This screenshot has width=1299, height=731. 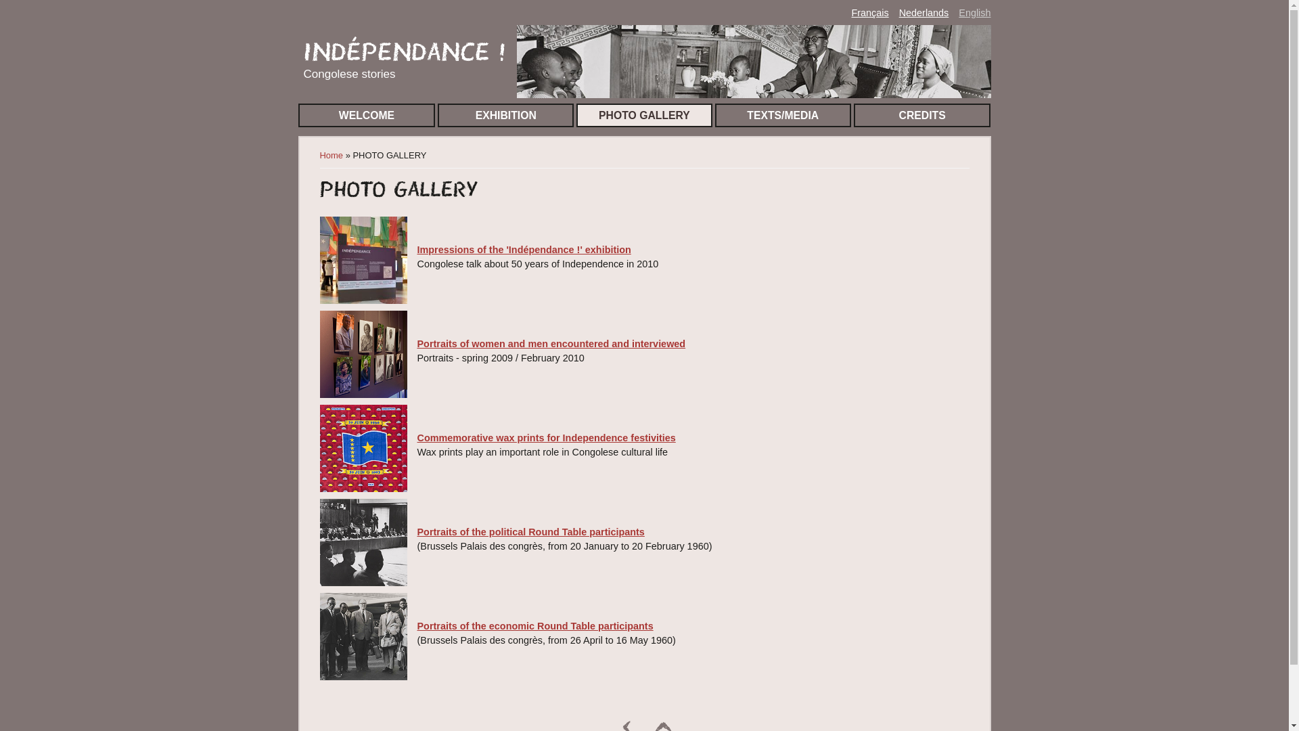 What do you see at coordinates (644, 115) in the screenshot?
I see `PHOTO GALLERY` at bounding box center [644, 115].